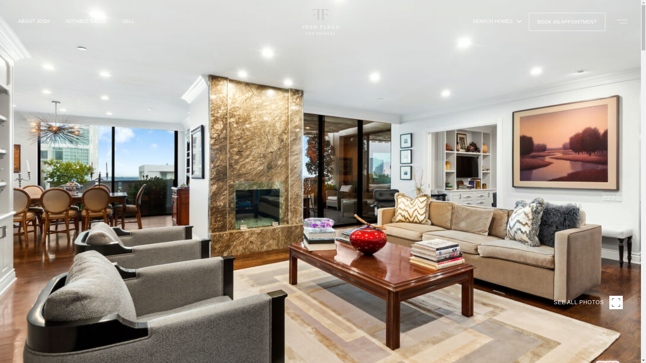 The width and height of the screenshot is (646, 363). What do you see at coordinates (493, 30) in the screenshot?
I see `SEARCH HOMES` at bounding box center [493, 30].